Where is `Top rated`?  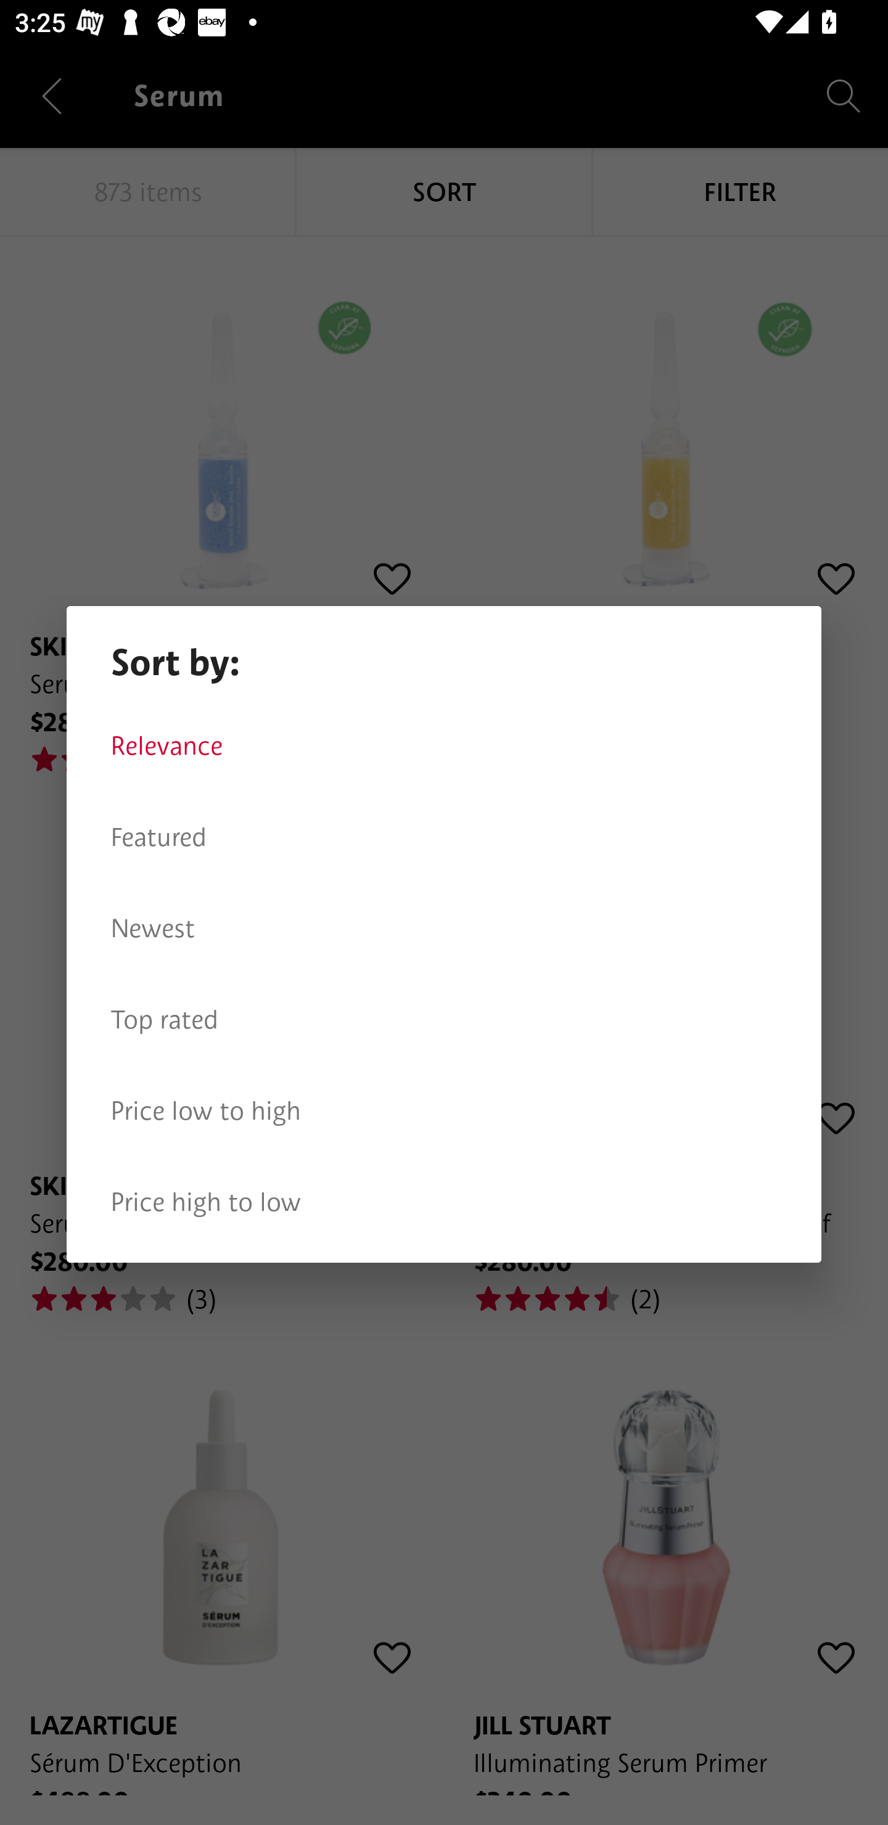 Top rated is located at coordinates (444, 1020).